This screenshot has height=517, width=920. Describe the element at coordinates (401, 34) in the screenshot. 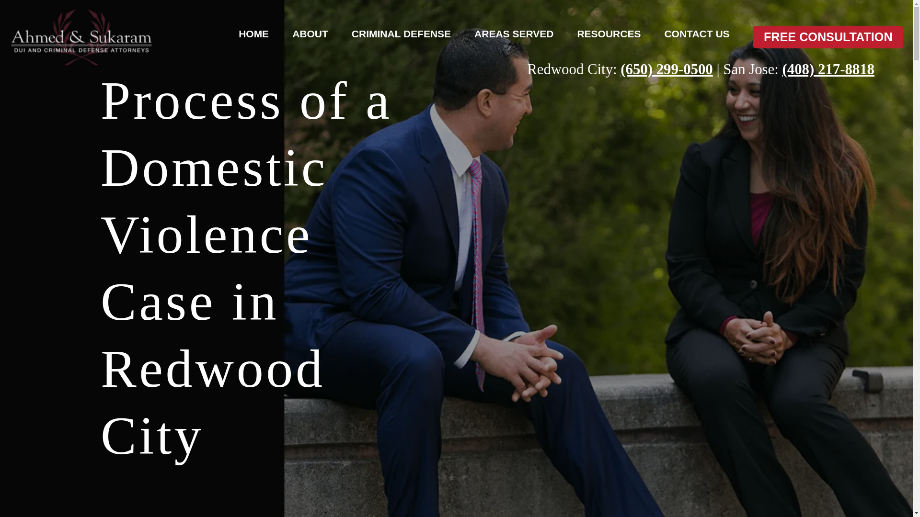

I see `CRIMINAL DEFENSE` at that location.